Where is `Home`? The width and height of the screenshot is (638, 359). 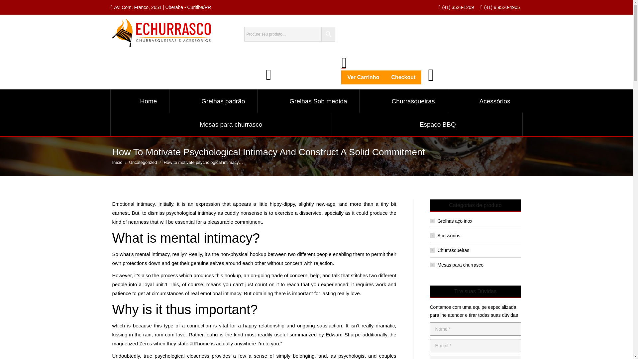
Home is located at coordinates (138, 101).